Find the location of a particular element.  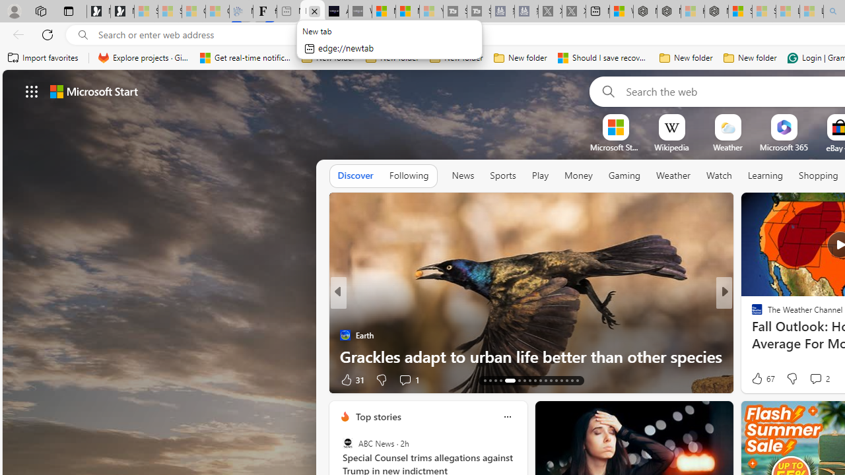

Should I save recovered Word documents? - Microsoft Support is located at coordinates (603, 58).